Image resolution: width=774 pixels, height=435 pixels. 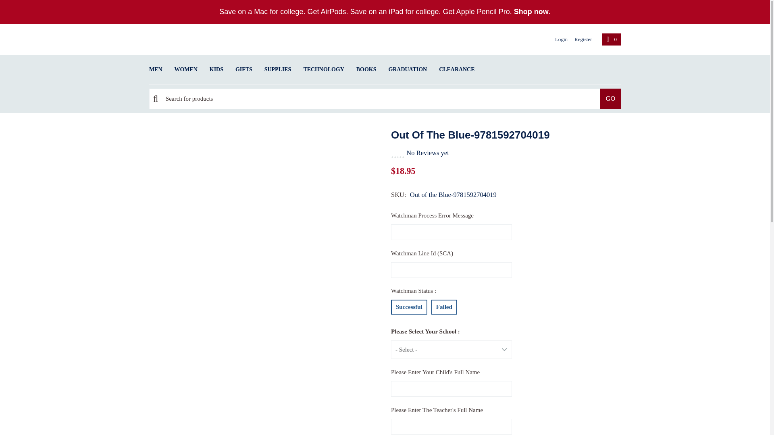 I want to click on 0, so click(x=611, y=39).